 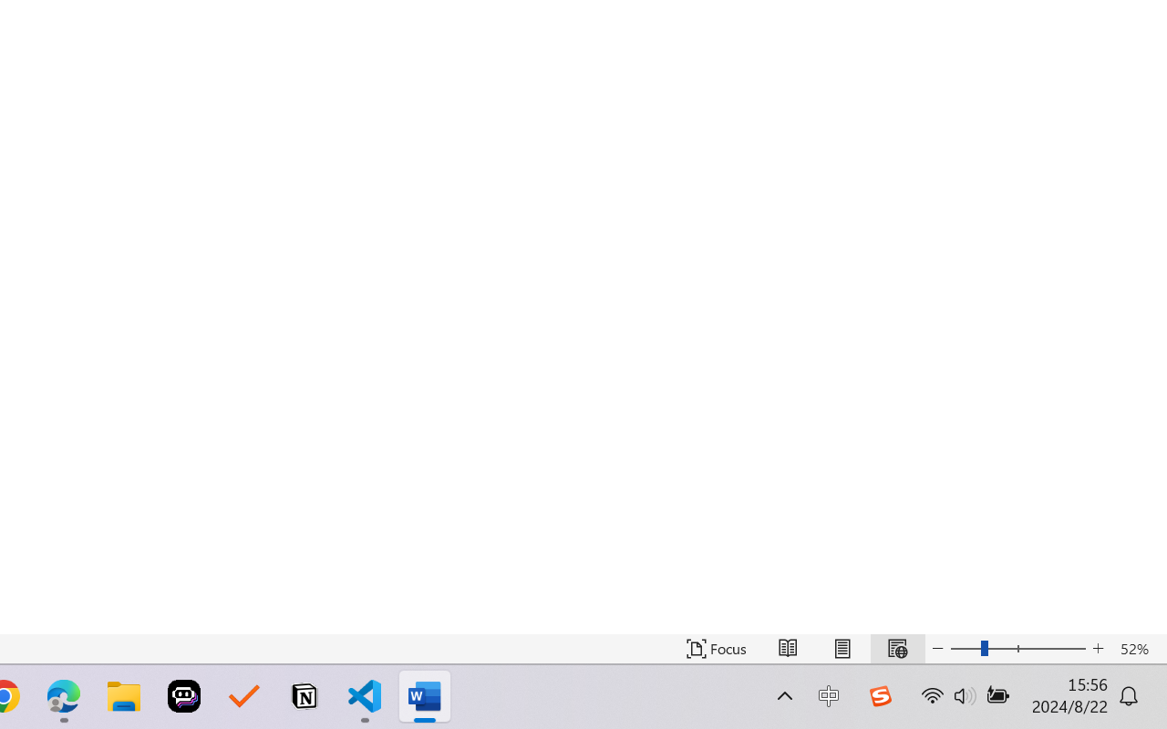 I want to click on Zoom, so click(x=1017, y=649).